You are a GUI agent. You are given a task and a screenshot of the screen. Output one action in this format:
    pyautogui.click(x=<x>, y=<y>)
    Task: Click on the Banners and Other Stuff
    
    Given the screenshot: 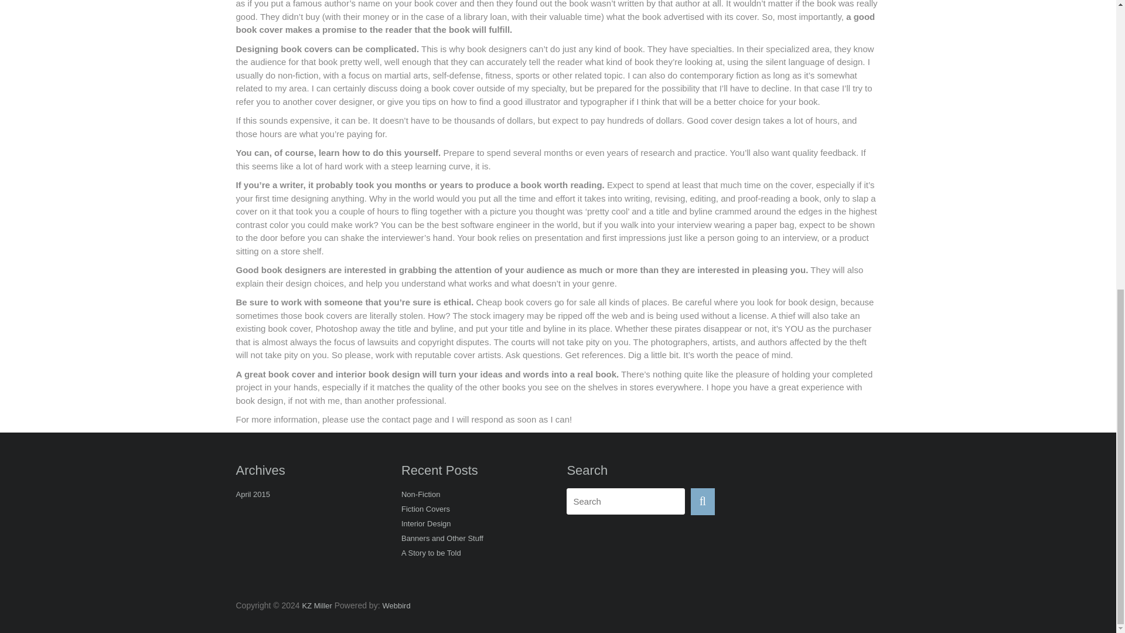 What is the action you would take?
    pyautogui.click(x=442, y=539)
    